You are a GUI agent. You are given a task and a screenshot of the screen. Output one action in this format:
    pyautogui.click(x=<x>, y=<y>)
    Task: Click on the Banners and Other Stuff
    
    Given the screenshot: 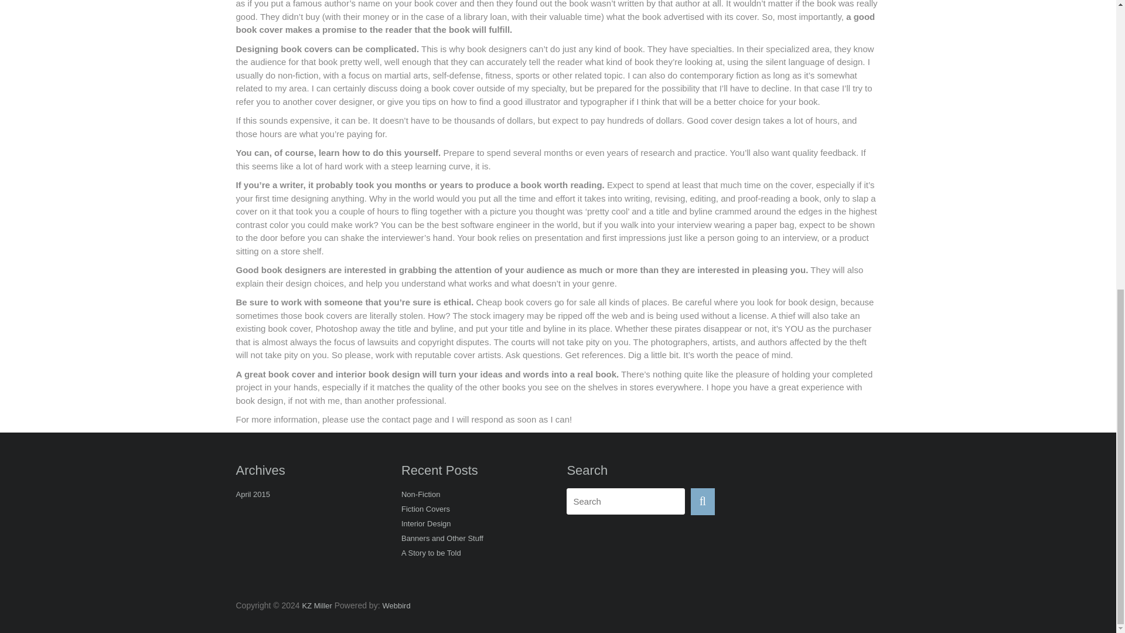 What is the action you would take?
    pyautogui.click(x=442, y=539)
    